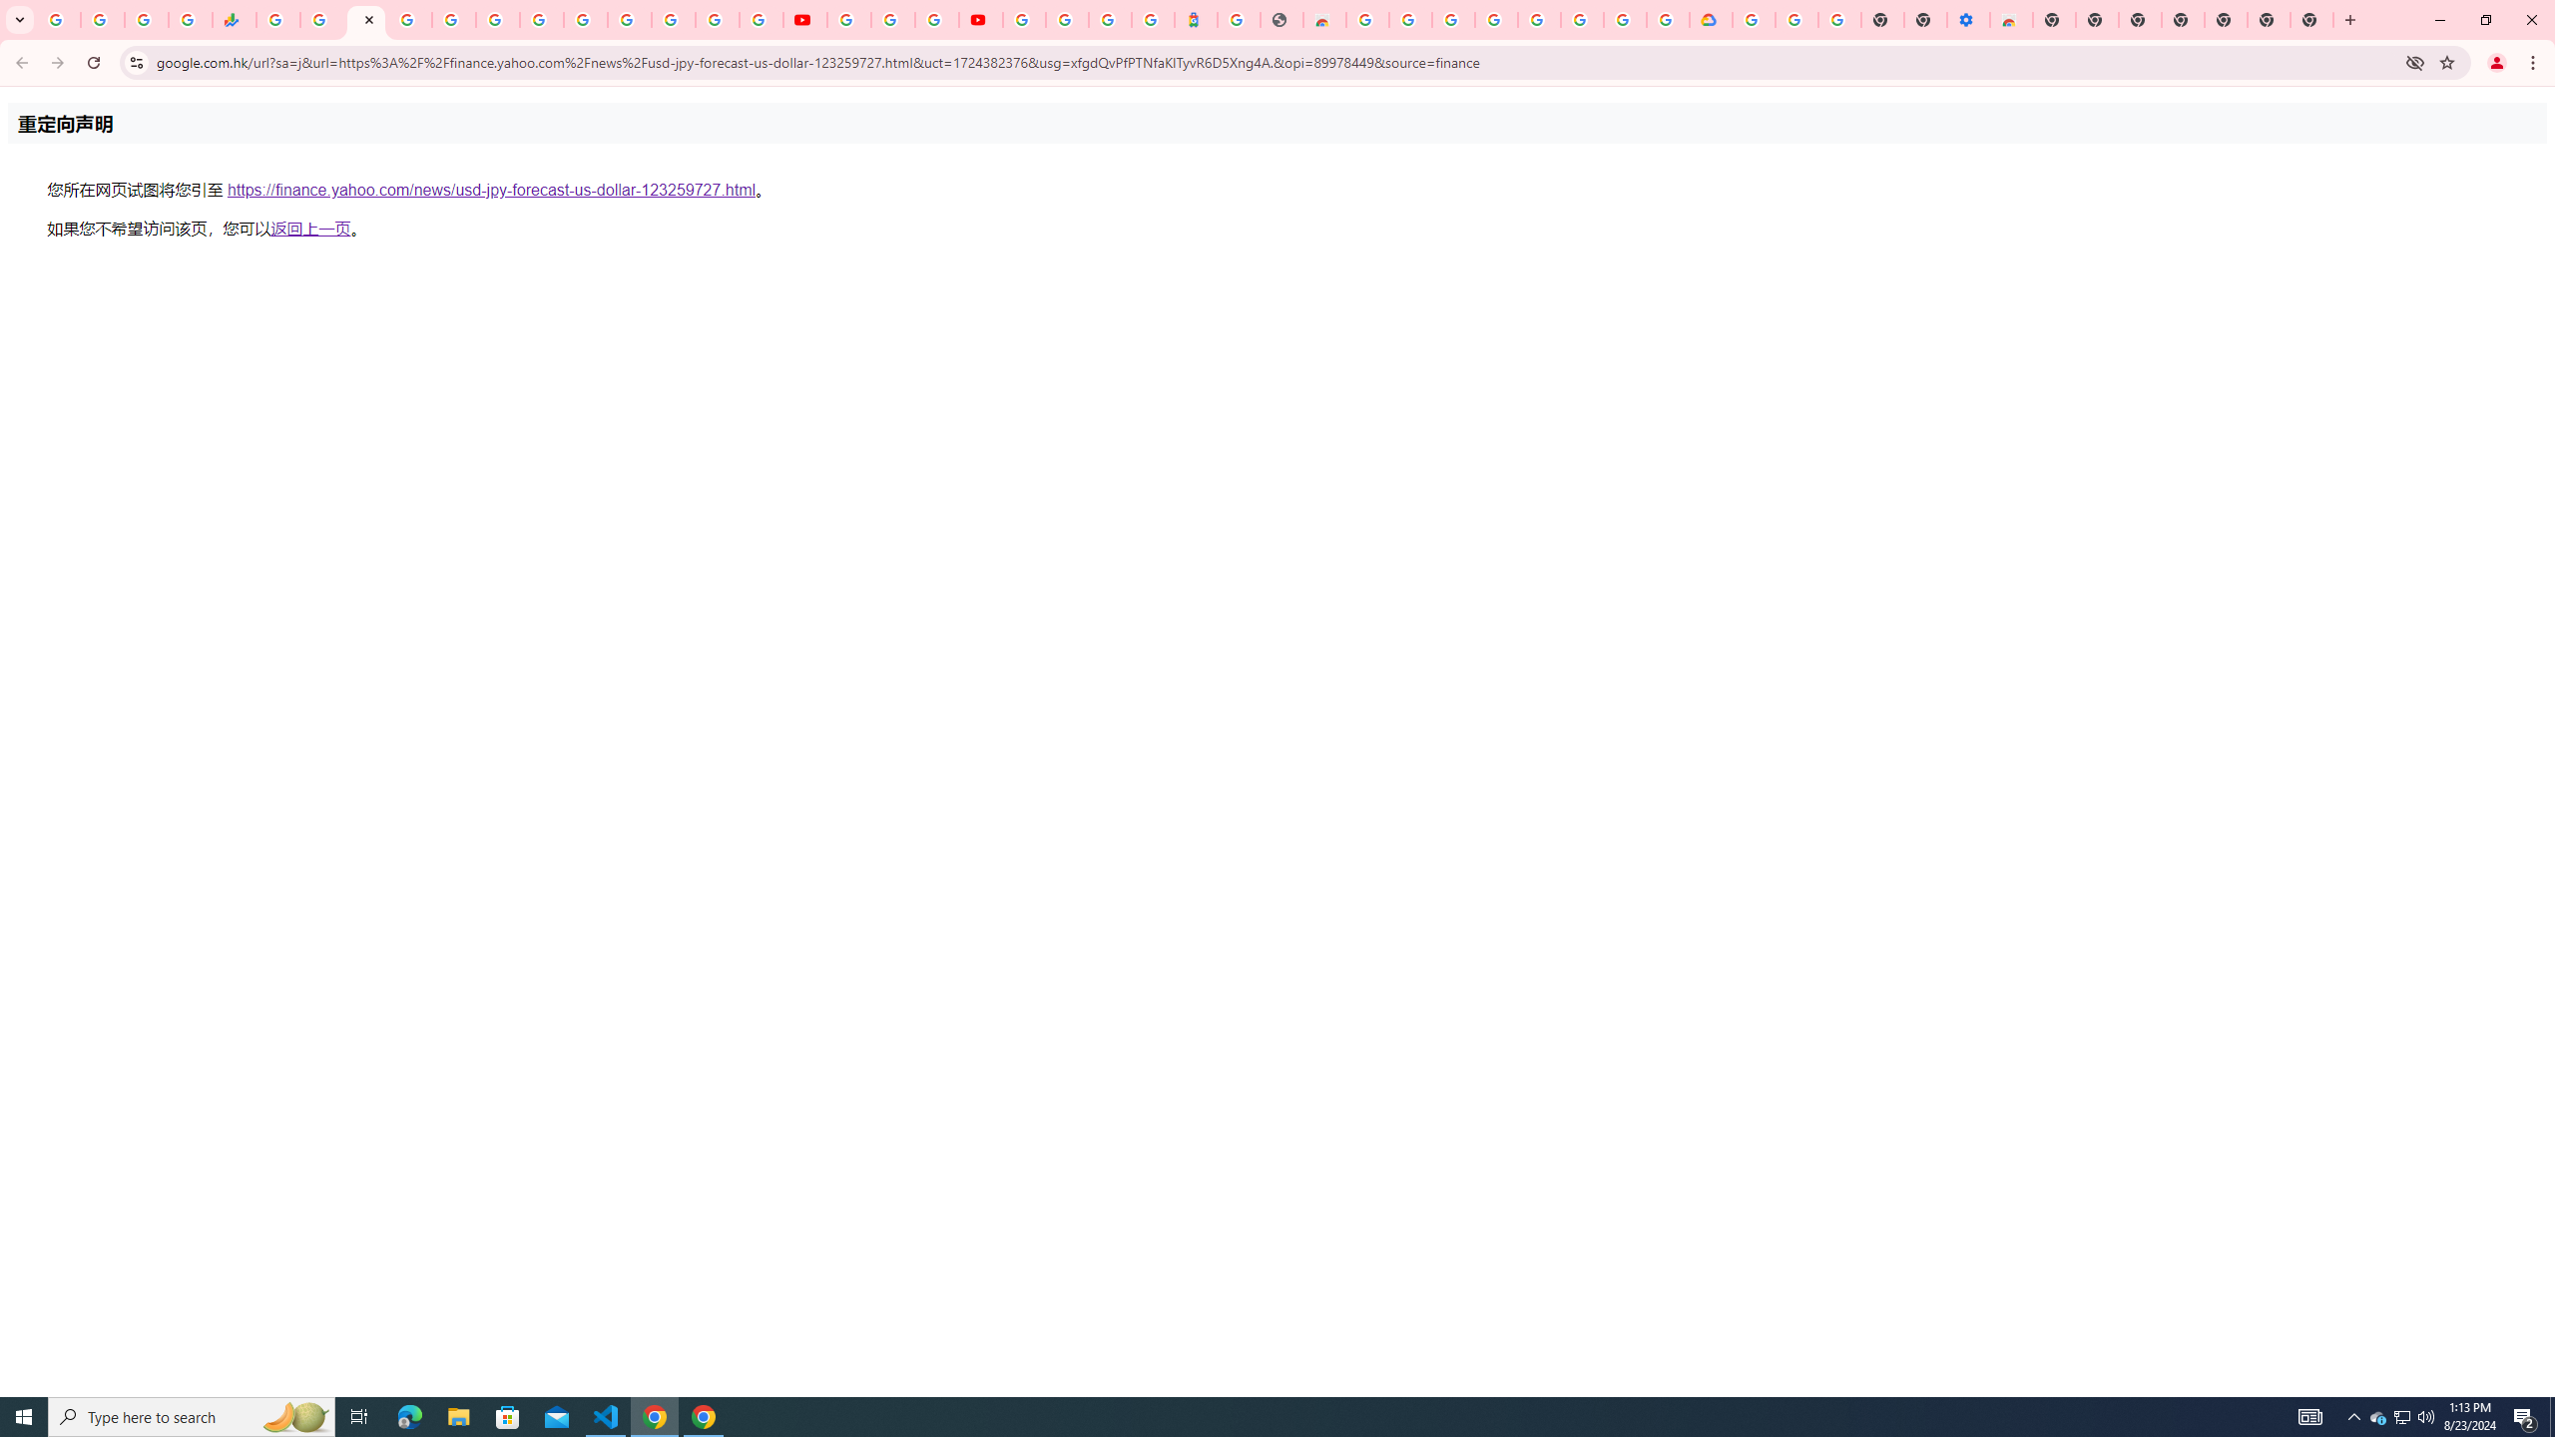 The height and width of the screenshot is (1437, 2555). I want to click on Sign in - Google Accounts, so click(630, 20).